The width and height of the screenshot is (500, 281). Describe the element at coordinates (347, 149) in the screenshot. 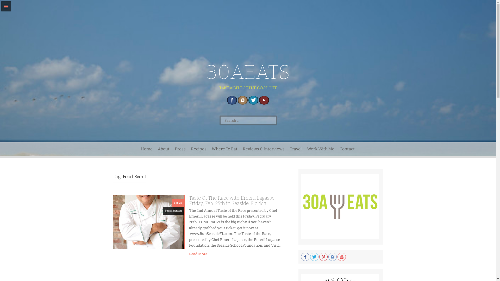

I see `Contact` at that location.